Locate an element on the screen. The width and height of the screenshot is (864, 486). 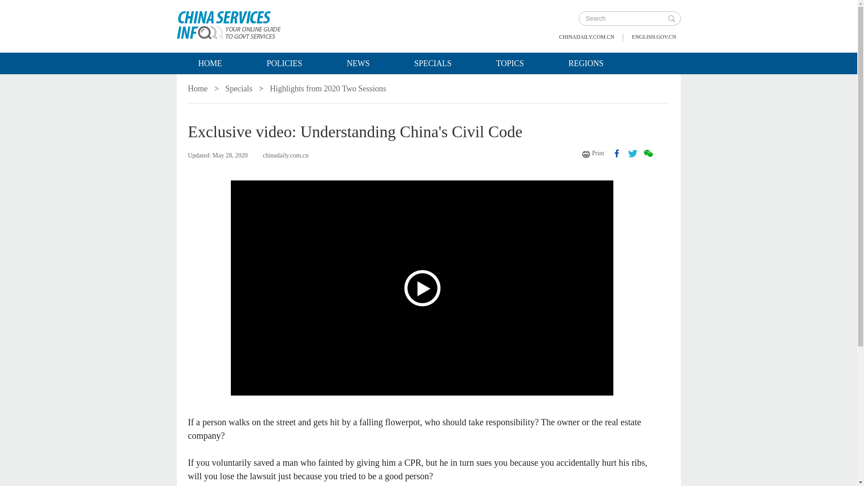
twitter is located at coordinates (633, 153).